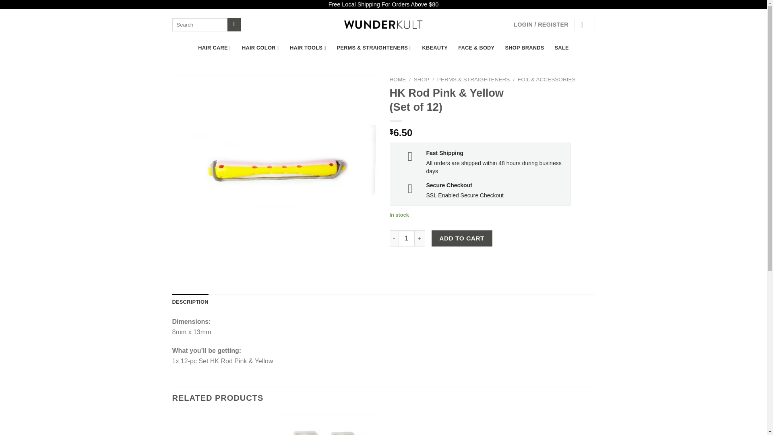 The image size is (773, 435). What do you see at coordinates (234, 24) in the screenshot?
I see `Search` at bounding box center [234, 24].